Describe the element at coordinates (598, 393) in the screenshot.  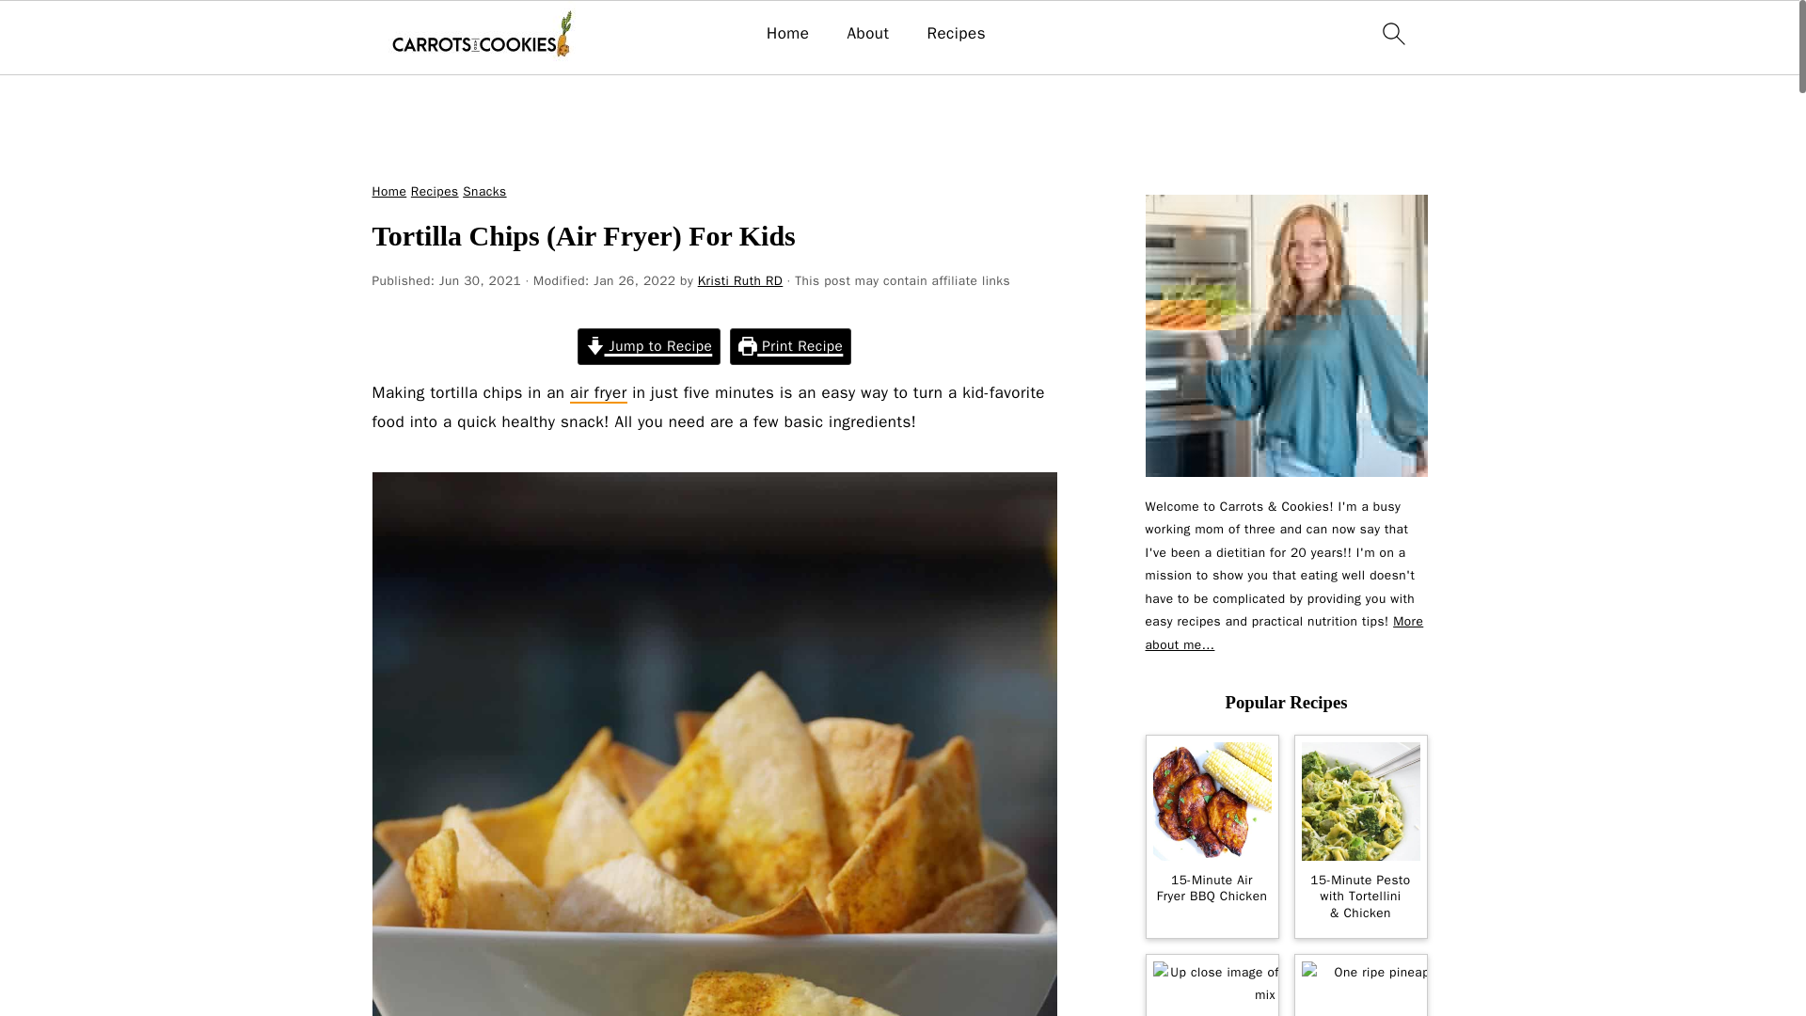
I see `air fryer` at that location.